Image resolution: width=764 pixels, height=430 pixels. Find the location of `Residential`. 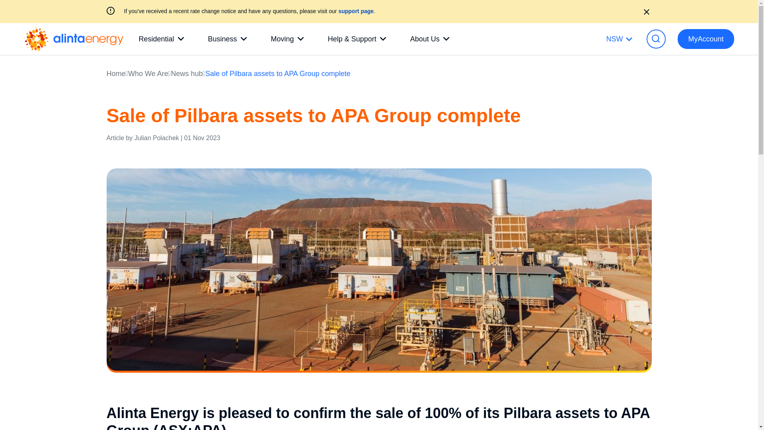

Residential is located at coordinates (161, 39).